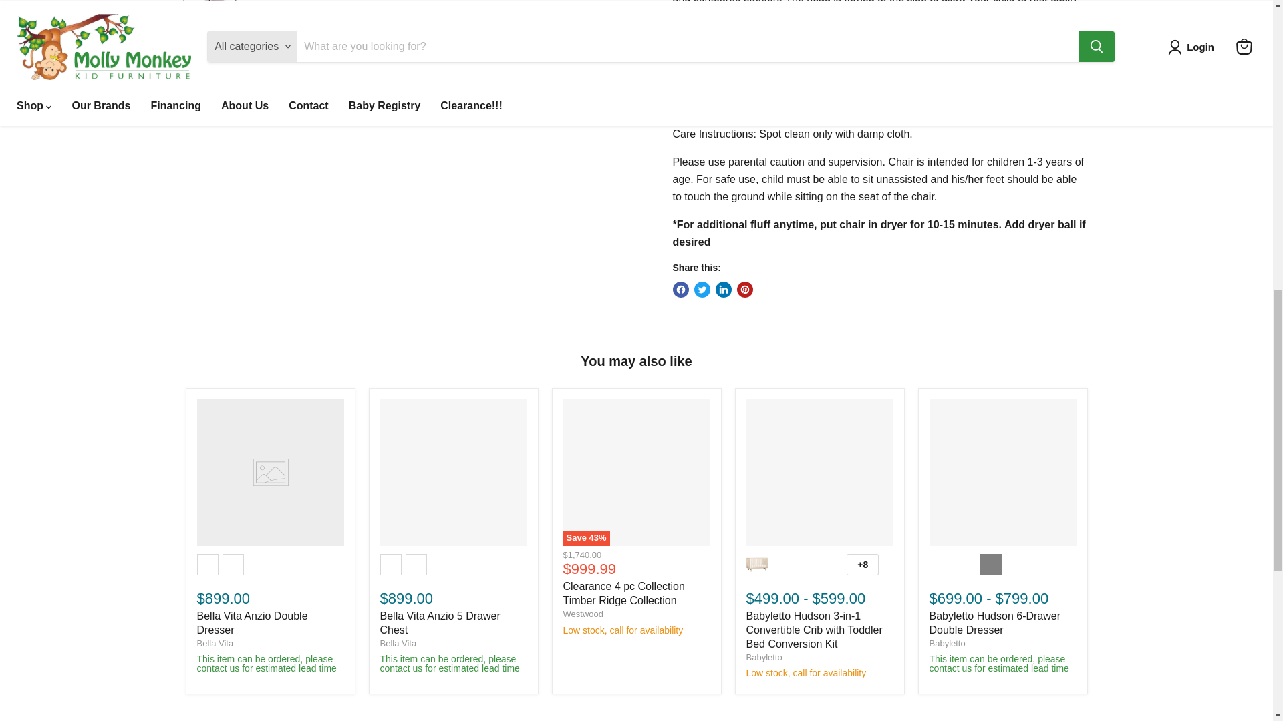  Describe the element at coordinates (215, 642) in the screenshot. I see `Bella Vita` at that location.